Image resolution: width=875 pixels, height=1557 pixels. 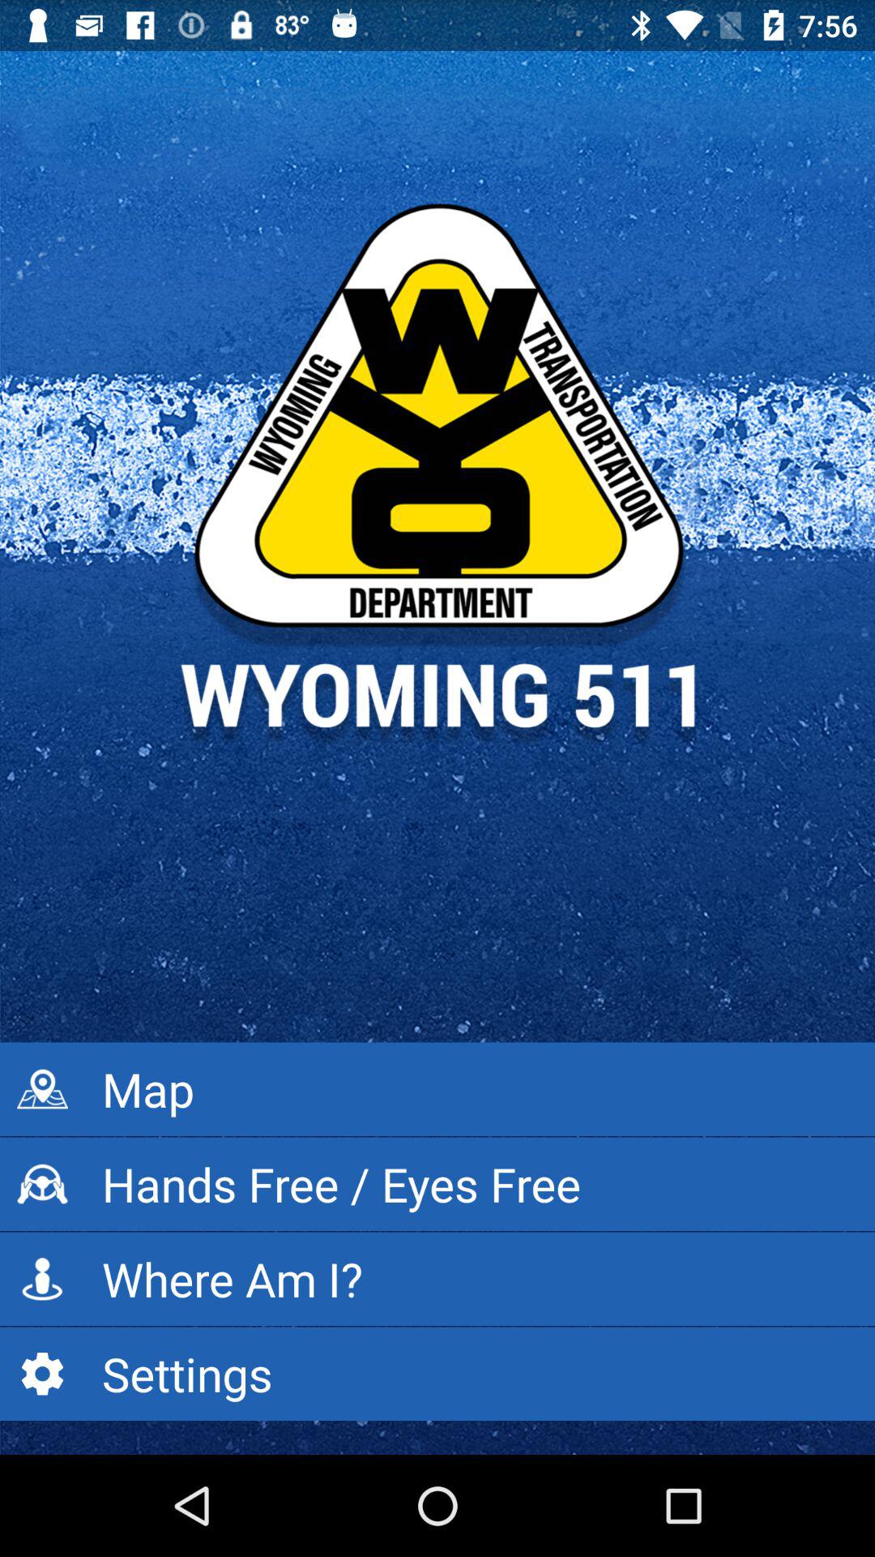 What do you see at coordinates (437, 1374) in the screenshot?
I see `turn on settings icon` at bounding box center [437, 1374].